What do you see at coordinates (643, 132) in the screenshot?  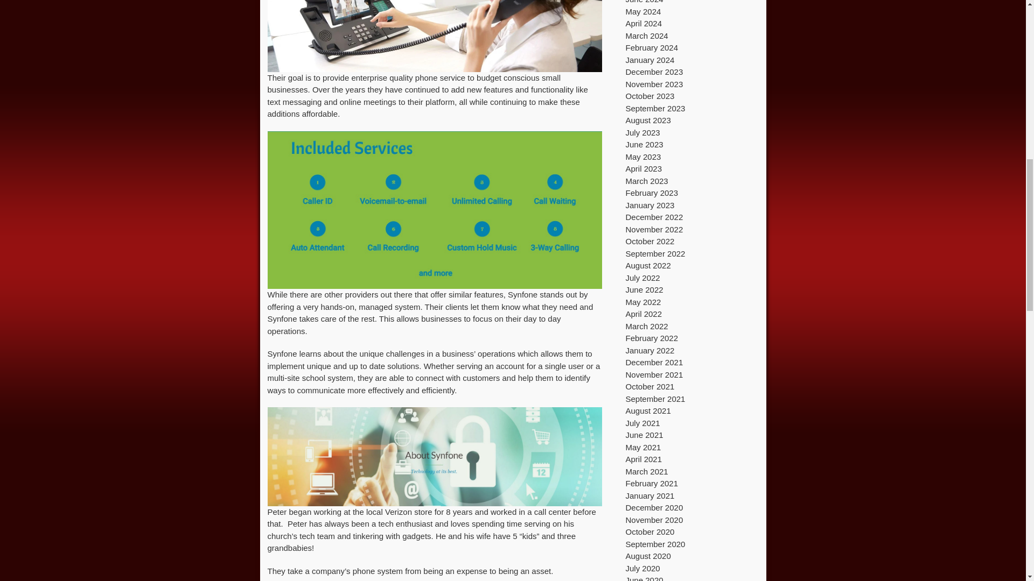 I see `July 2023` at bounding box center [643, 132].